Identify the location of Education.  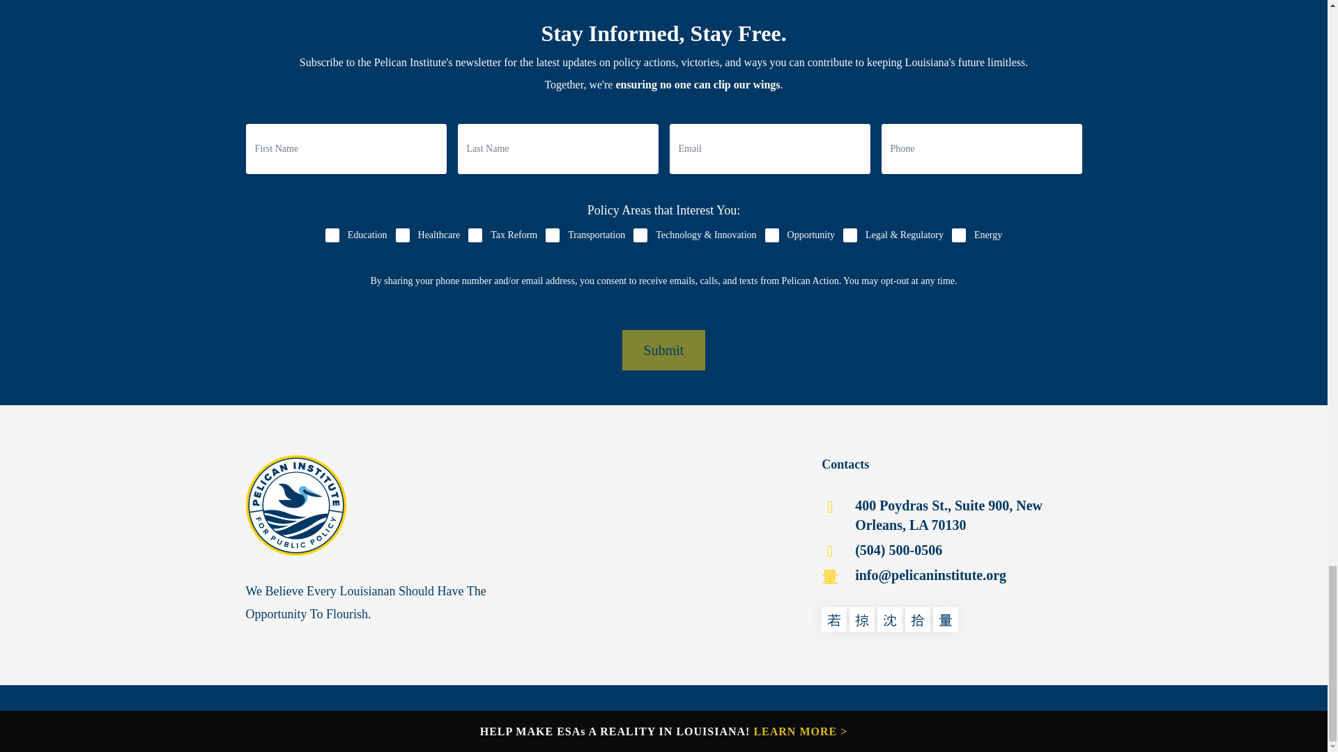
(332, 235).